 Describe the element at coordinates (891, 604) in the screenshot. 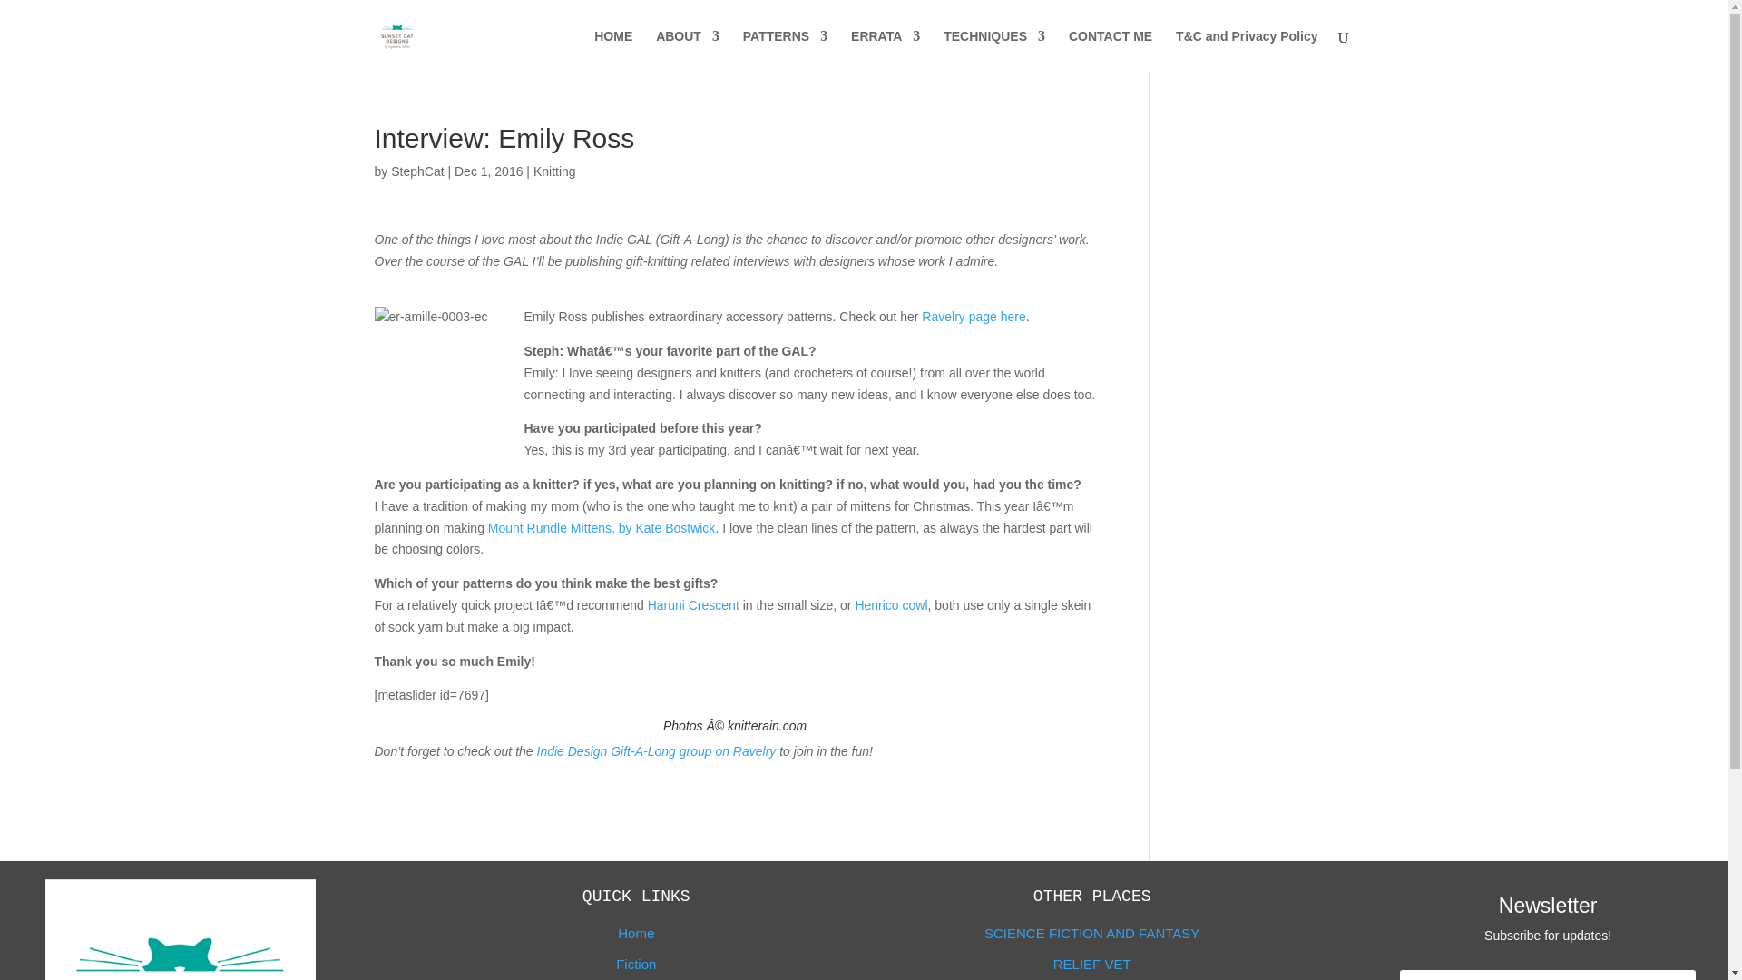

I see `Henrico cowl` at that location.